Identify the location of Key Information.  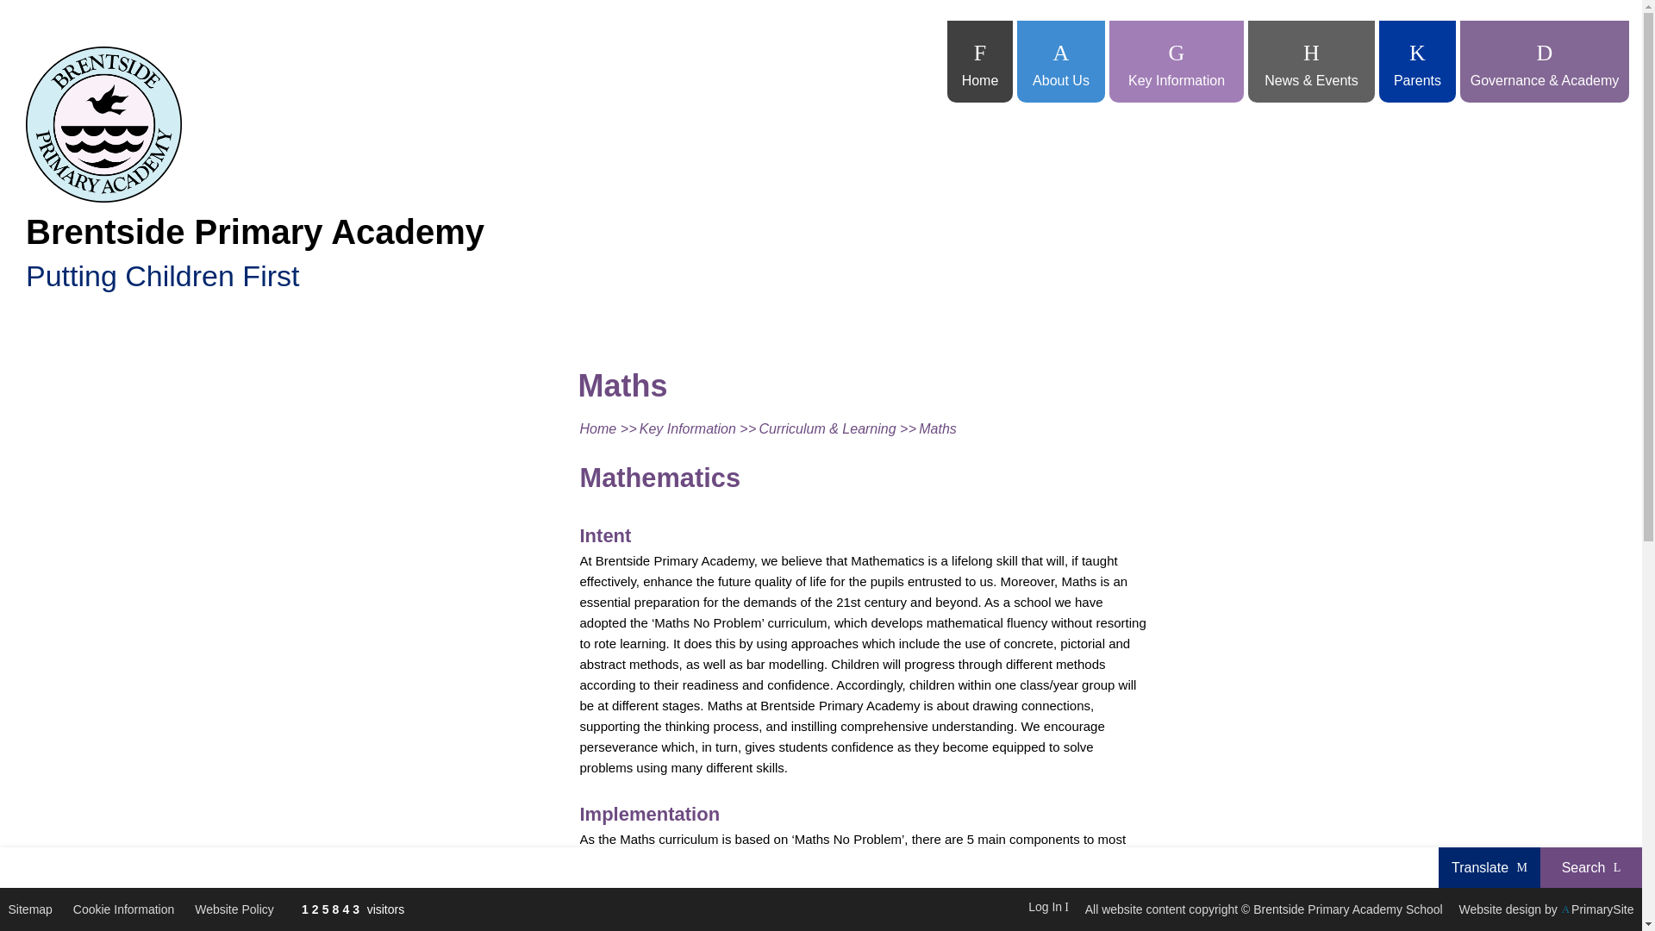
(1176, 60).